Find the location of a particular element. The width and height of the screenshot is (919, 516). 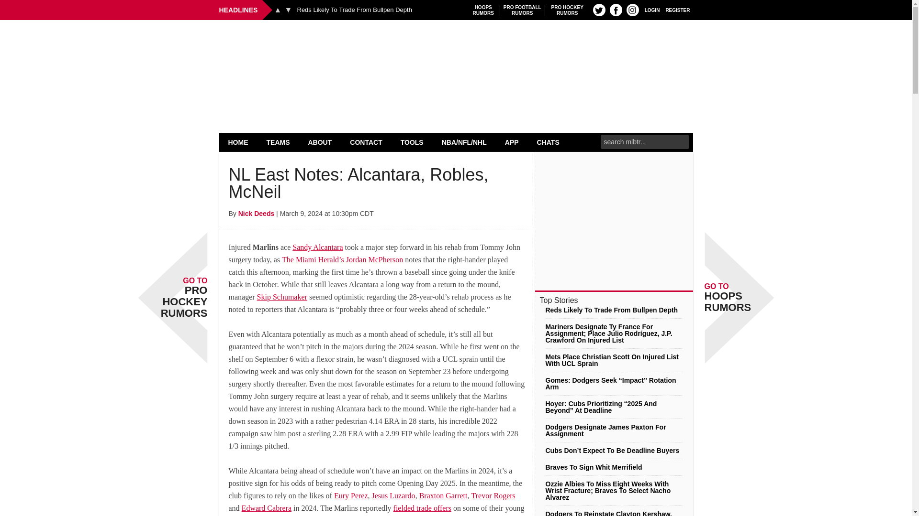

TEAMS is located at coordinates (483, 10).